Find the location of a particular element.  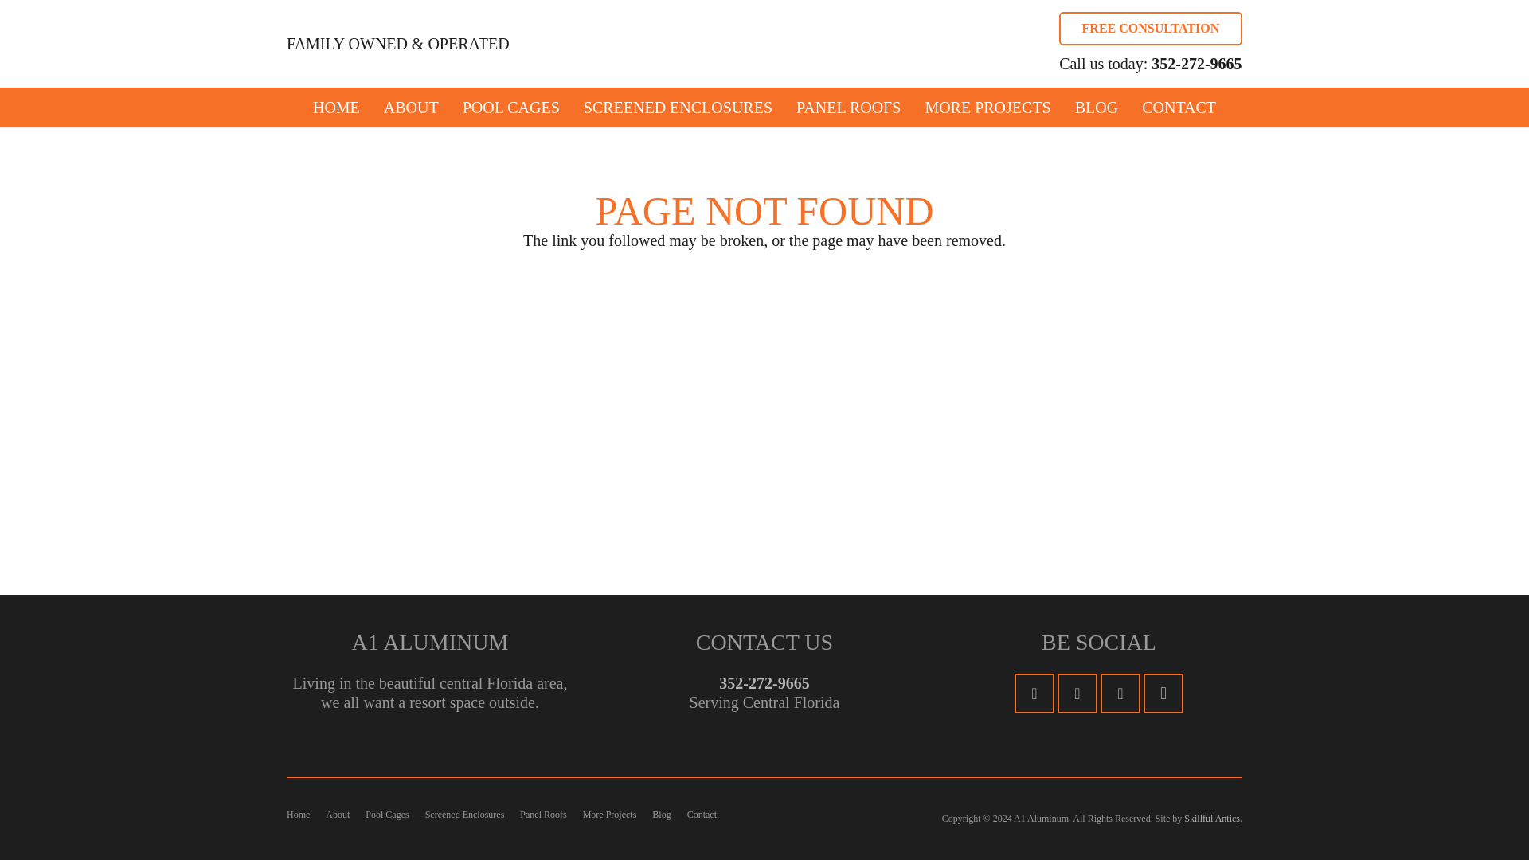

Home is located at coordinates (298, 815).